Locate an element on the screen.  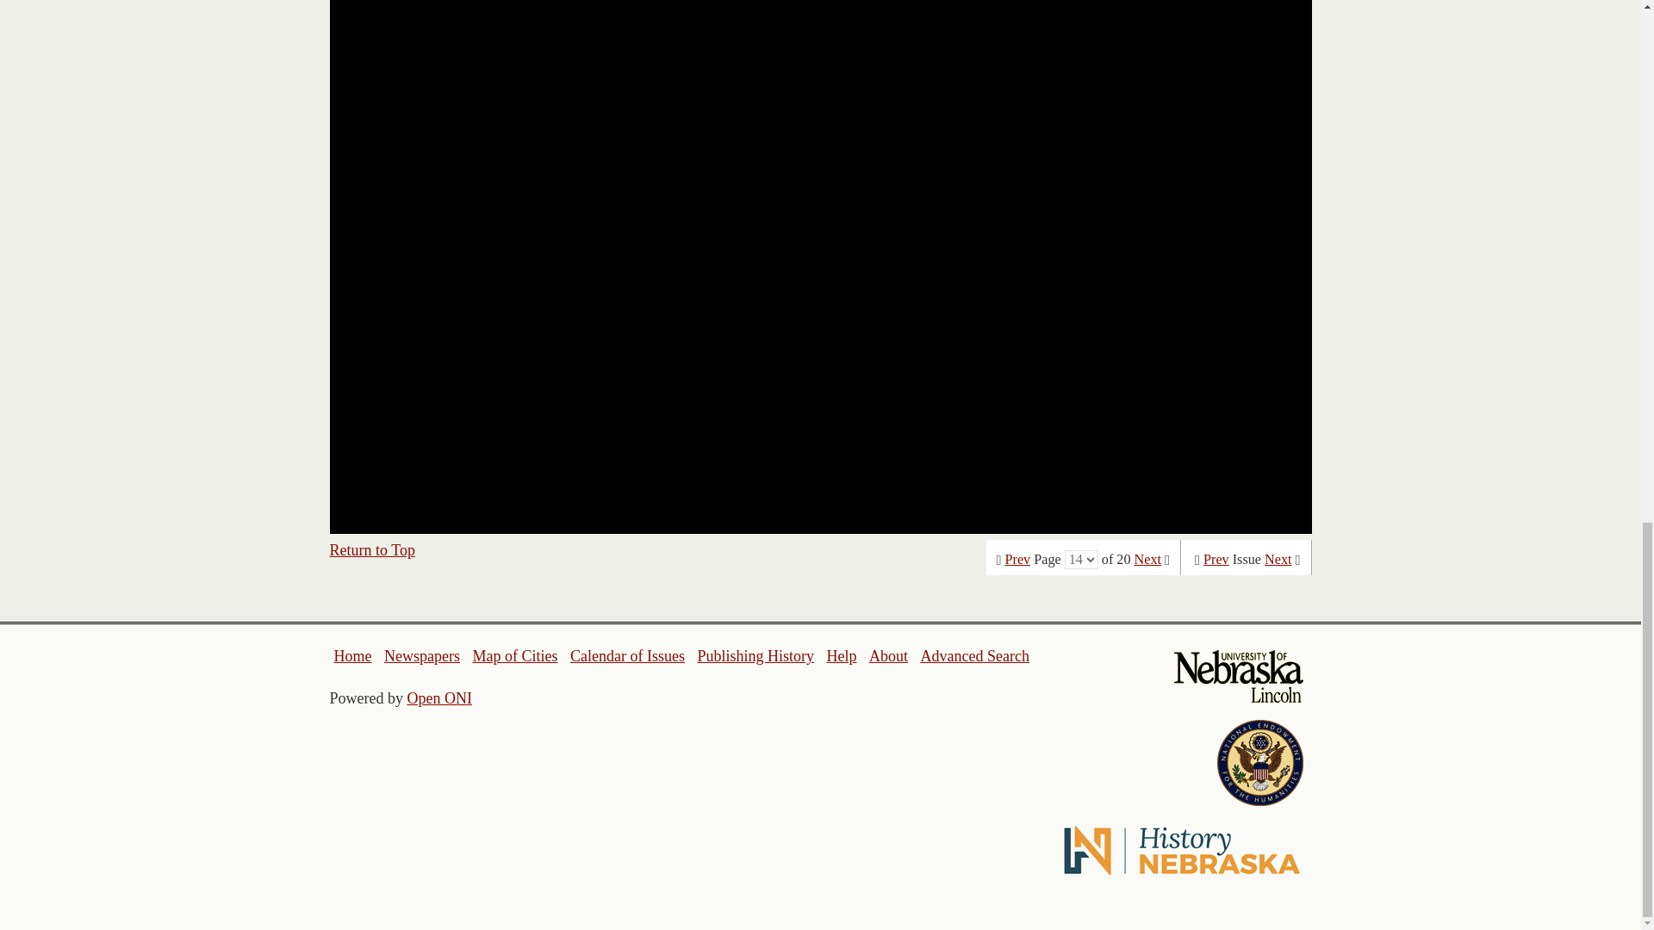
Advanced Search is located at coordinates (973, 656).